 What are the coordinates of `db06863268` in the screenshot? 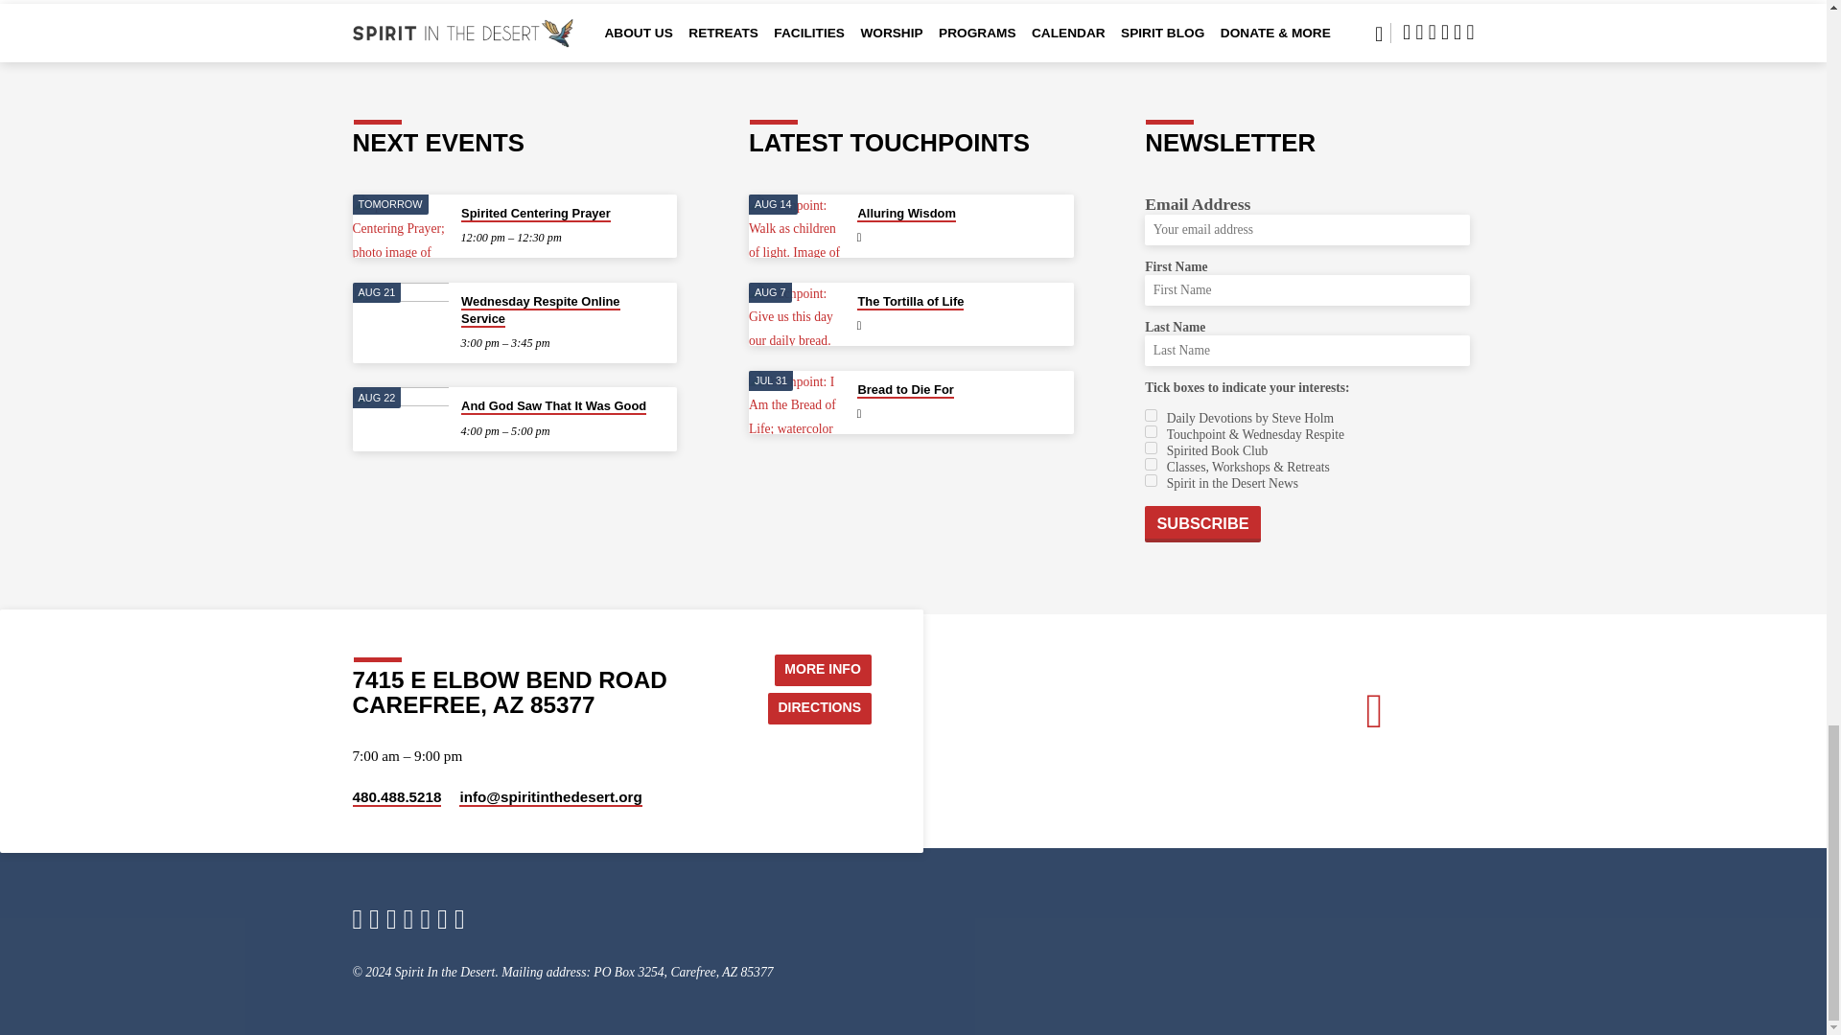 It's located at (1151, 479).